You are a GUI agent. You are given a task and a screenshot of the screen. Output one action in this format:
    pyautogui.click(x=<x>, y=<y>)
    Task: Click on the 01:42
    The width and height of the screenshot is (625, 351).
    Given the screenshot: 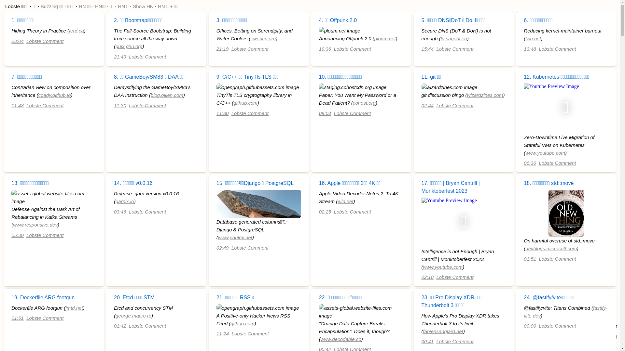 What is the action you would take?
    pyautogui.click(x=120, y=326)
    